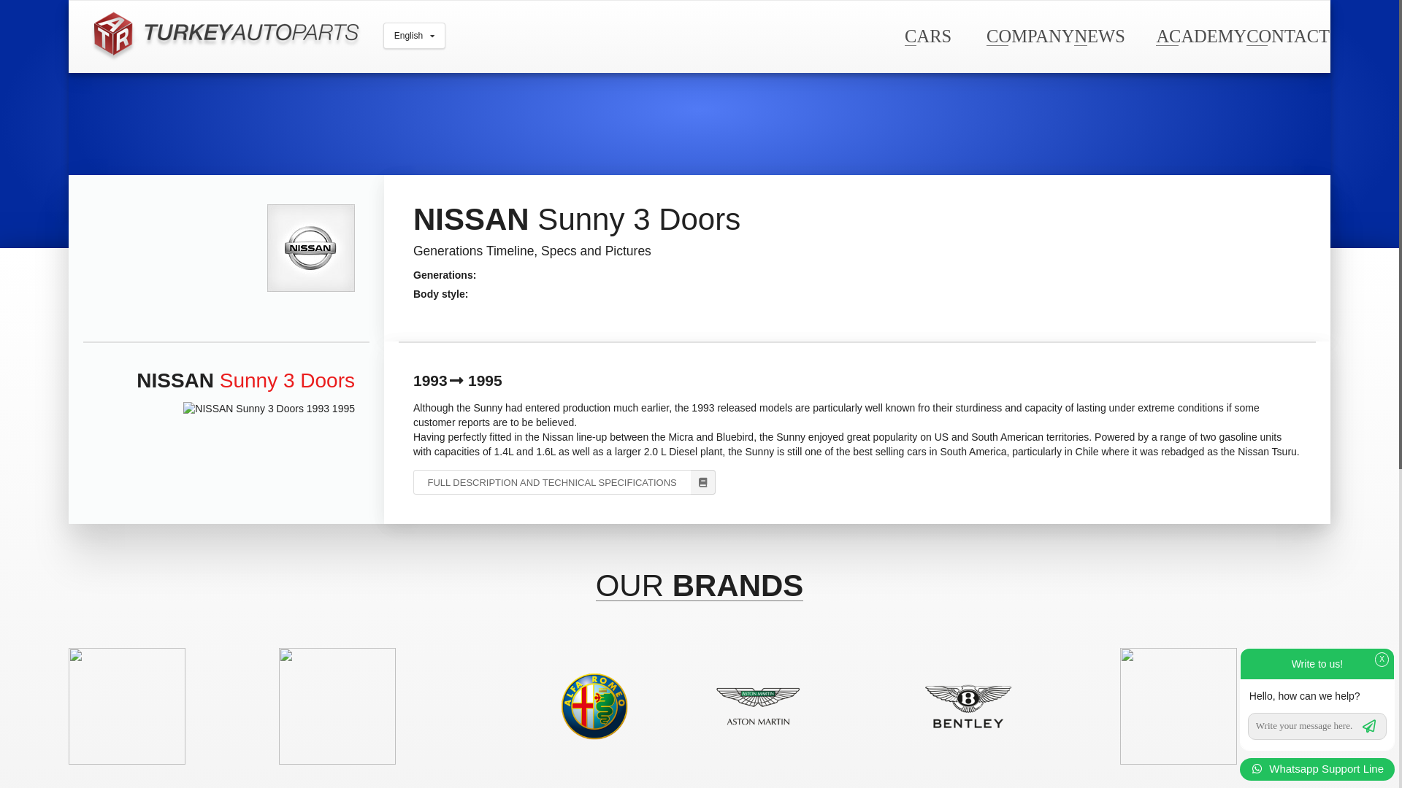 The width and height of the screenshot is (1402, 788). What do you see at coordinates (1200, 35) in the screenshot?
I see `ACADEMY` at bounding box center [1200, 35].